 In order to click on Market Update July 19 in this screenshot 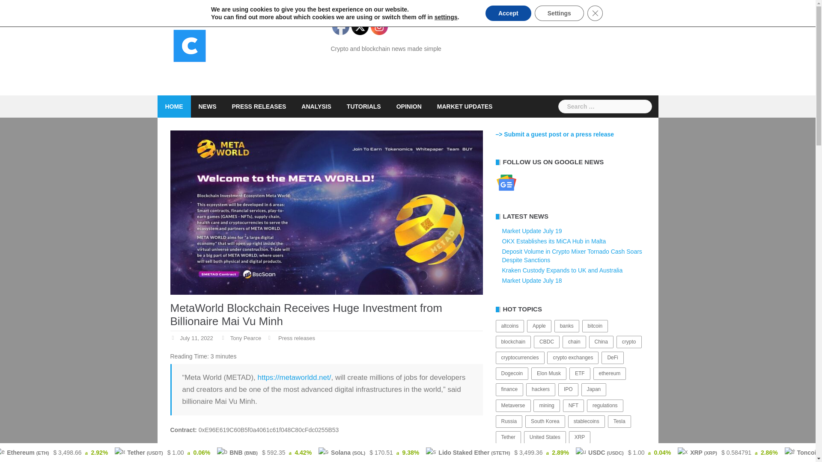, I will do `click(531, 231)`.